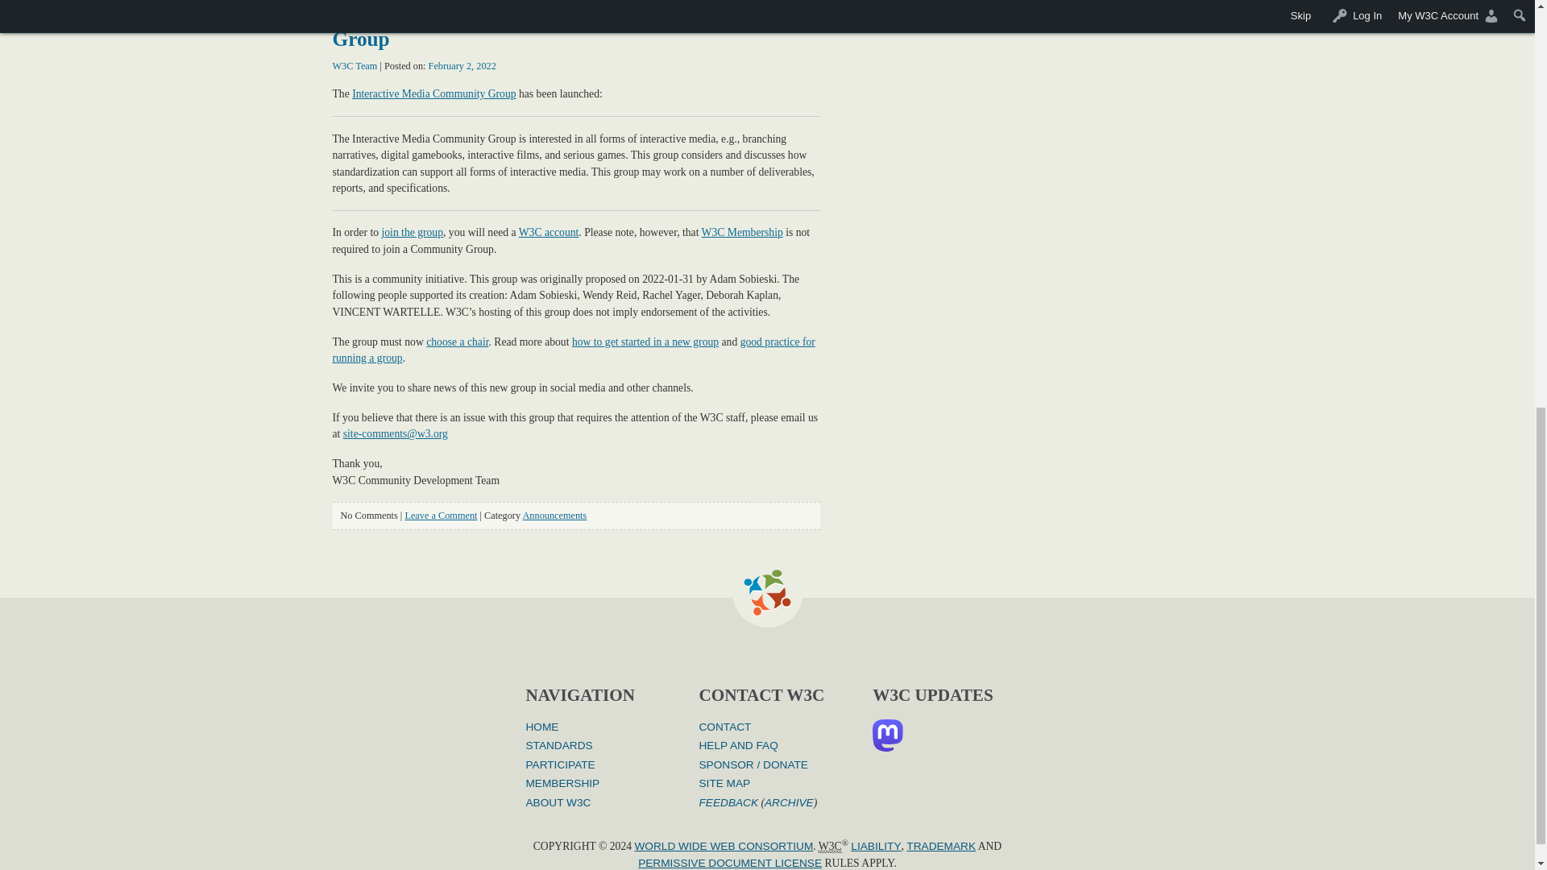 The width and height of the screenshot is (1547, 870). I want to click on View all posts by W3C Team, so click(355, 65).